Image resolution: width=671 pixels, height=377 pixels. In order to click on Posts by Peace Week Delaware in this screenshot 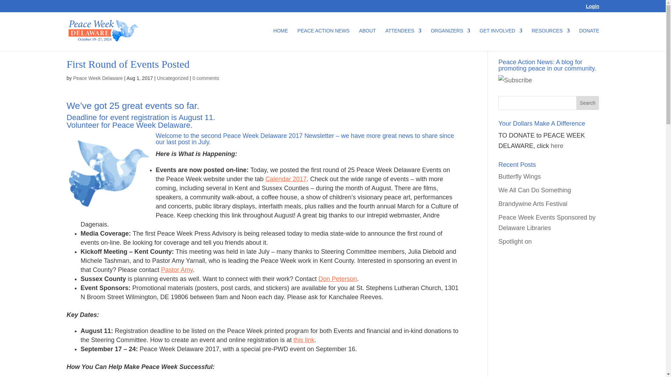, I will do `click(98, 78)`.